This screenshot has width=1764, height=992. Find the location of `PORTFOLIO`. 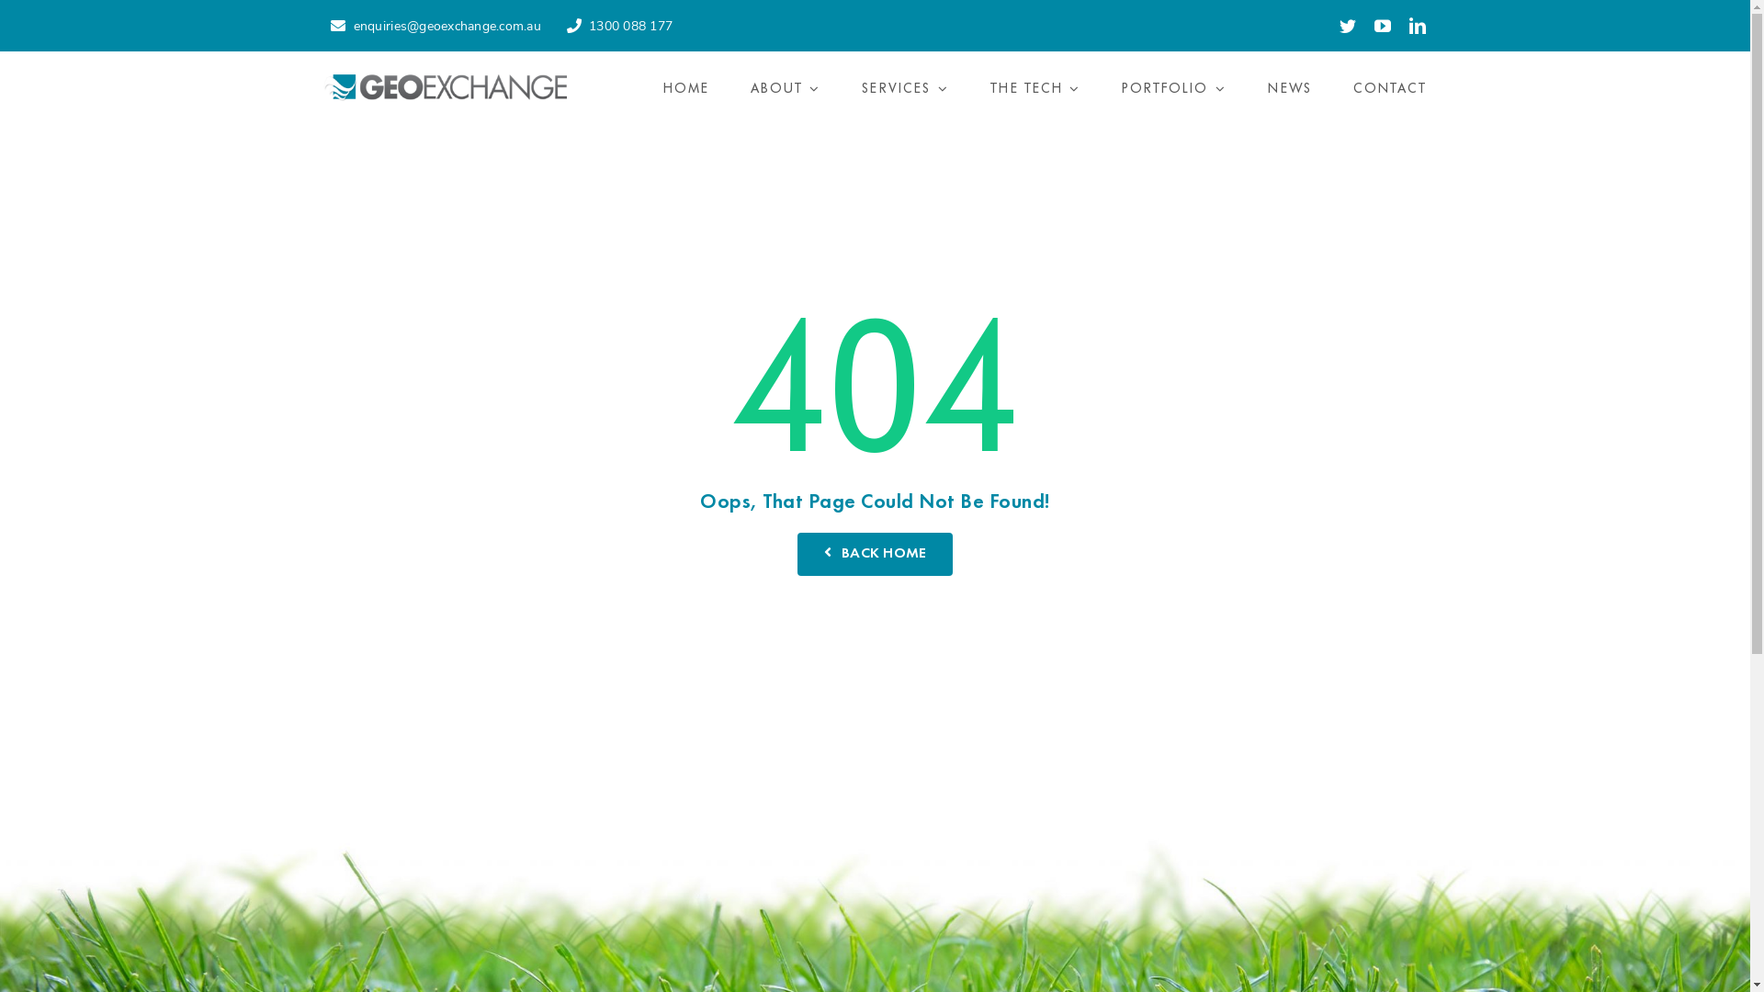

PORTFOLIO is located at coordinates (1174, 88).